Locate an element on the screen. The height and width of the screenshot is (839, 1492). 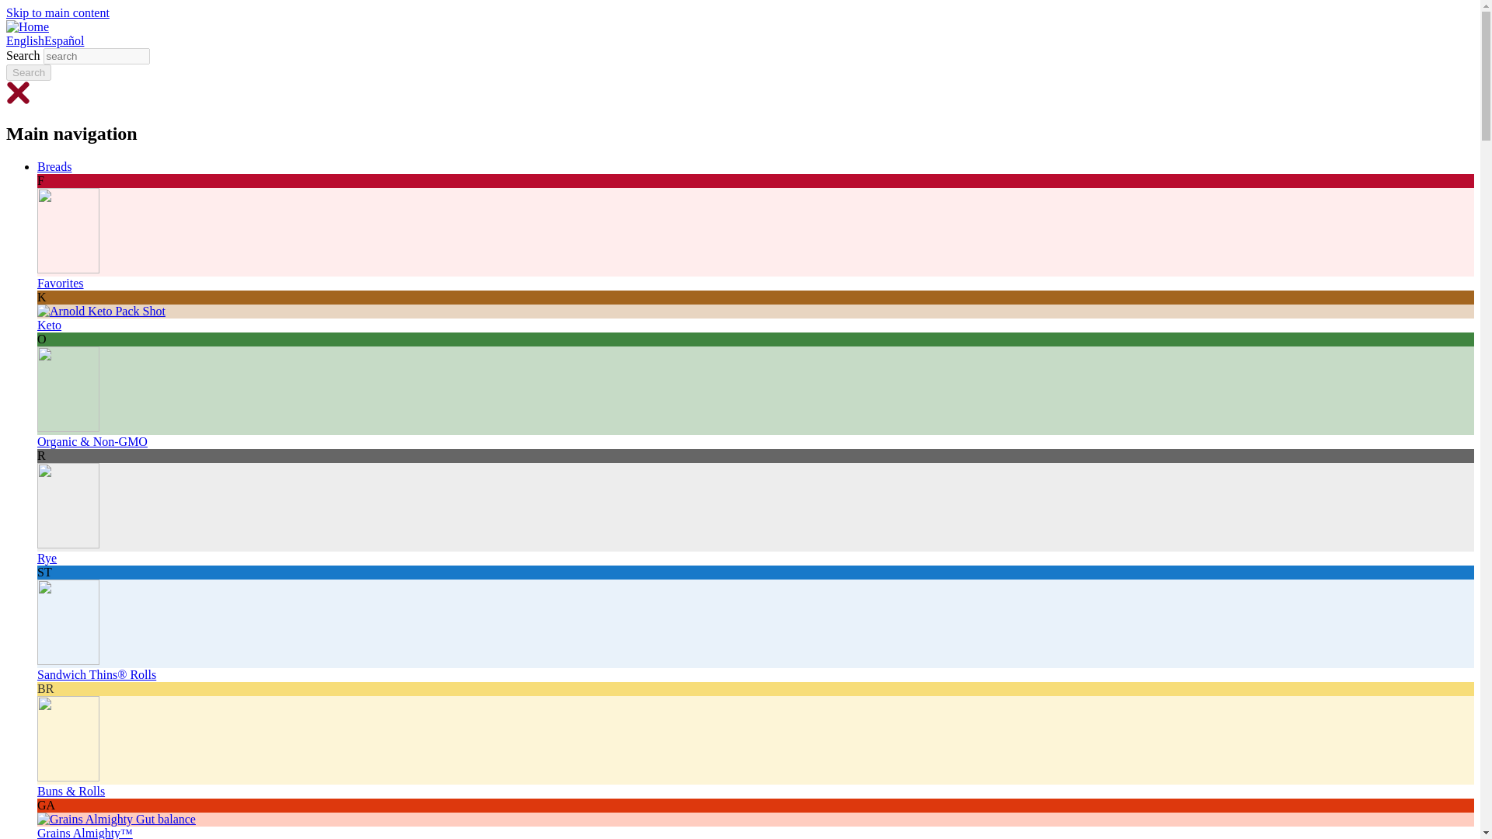
Home is located at coordinates (27, 26).